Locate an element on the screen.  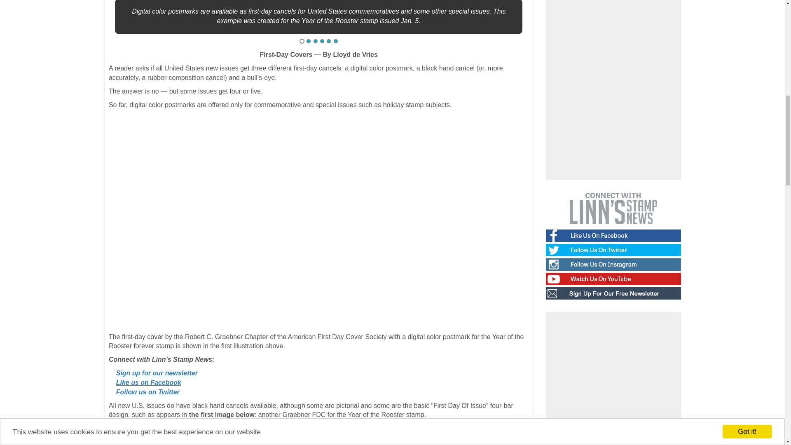
Got it! is located at coordinates (747, 21).